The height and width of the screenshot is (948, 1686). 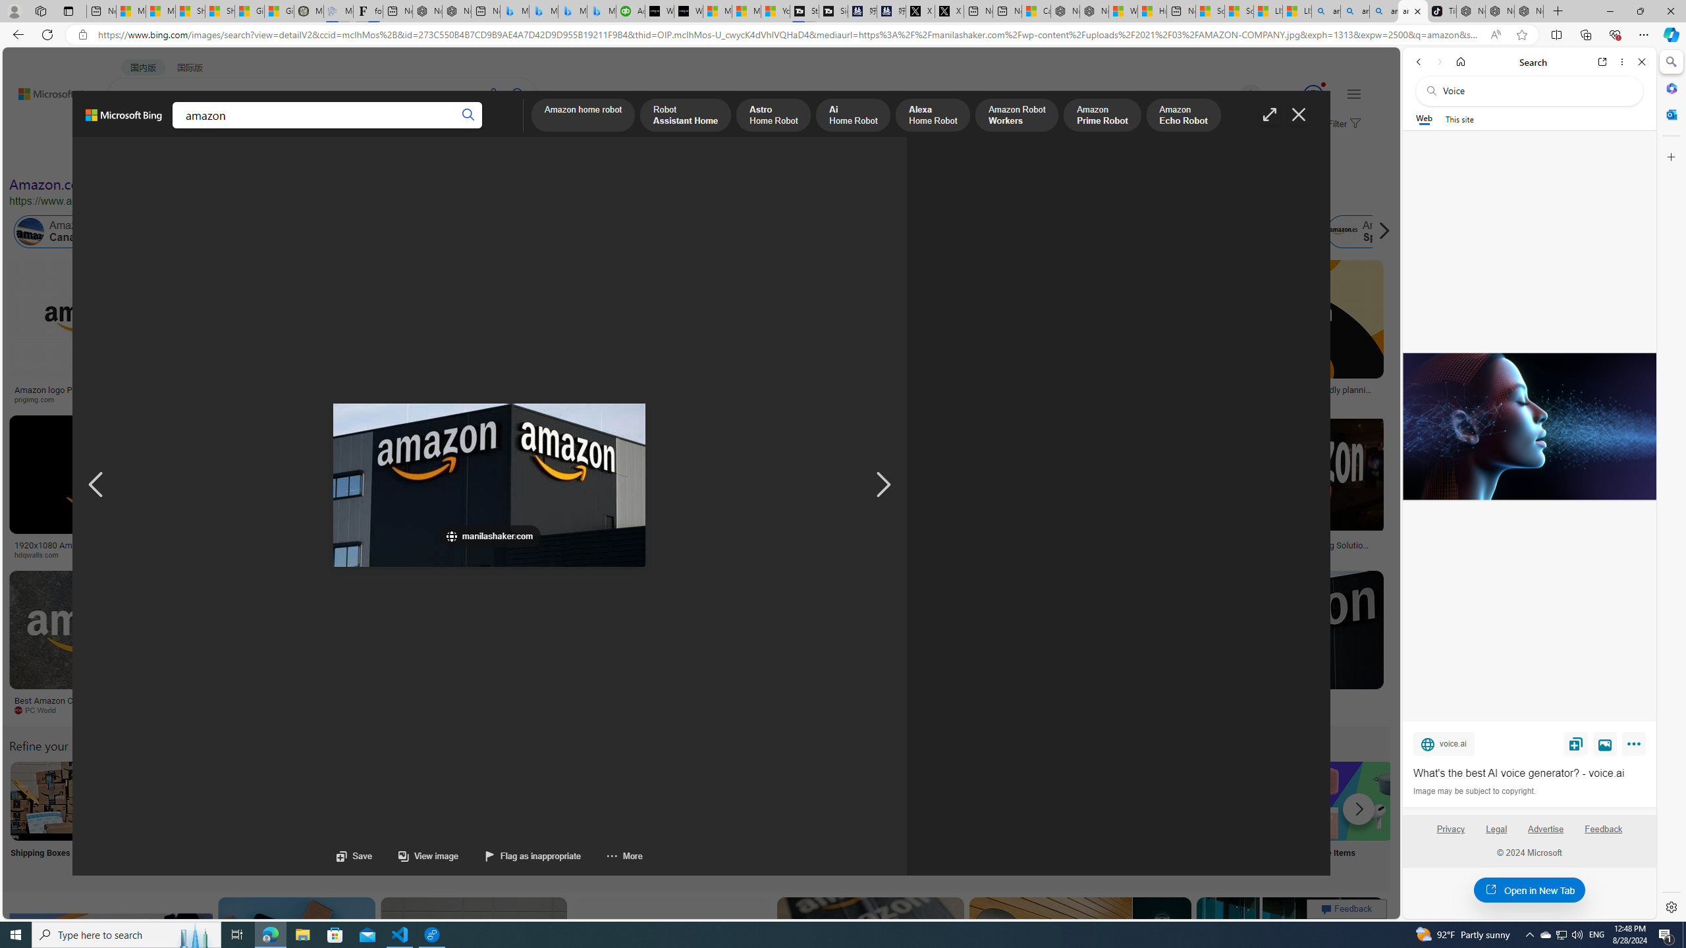 What do you see at coordinates (1529, 11) in the screenshot?
I see `Nordace - Siena Pro 15 Essential Set` at bounding box center [1529, 11].